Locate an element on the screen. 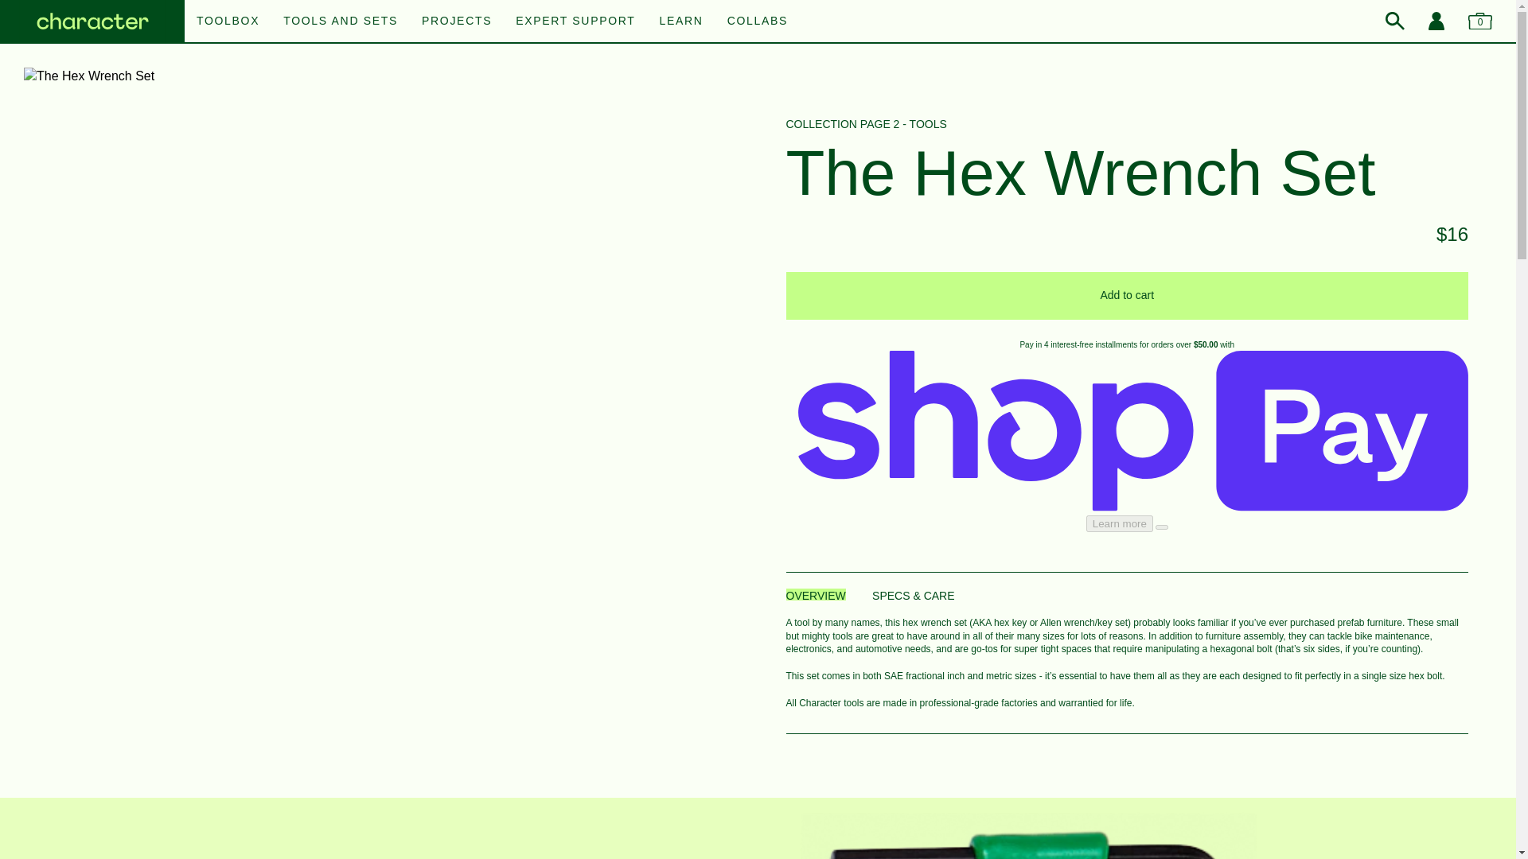  TOOLS AND SETS is located at coordinates (340, 21).